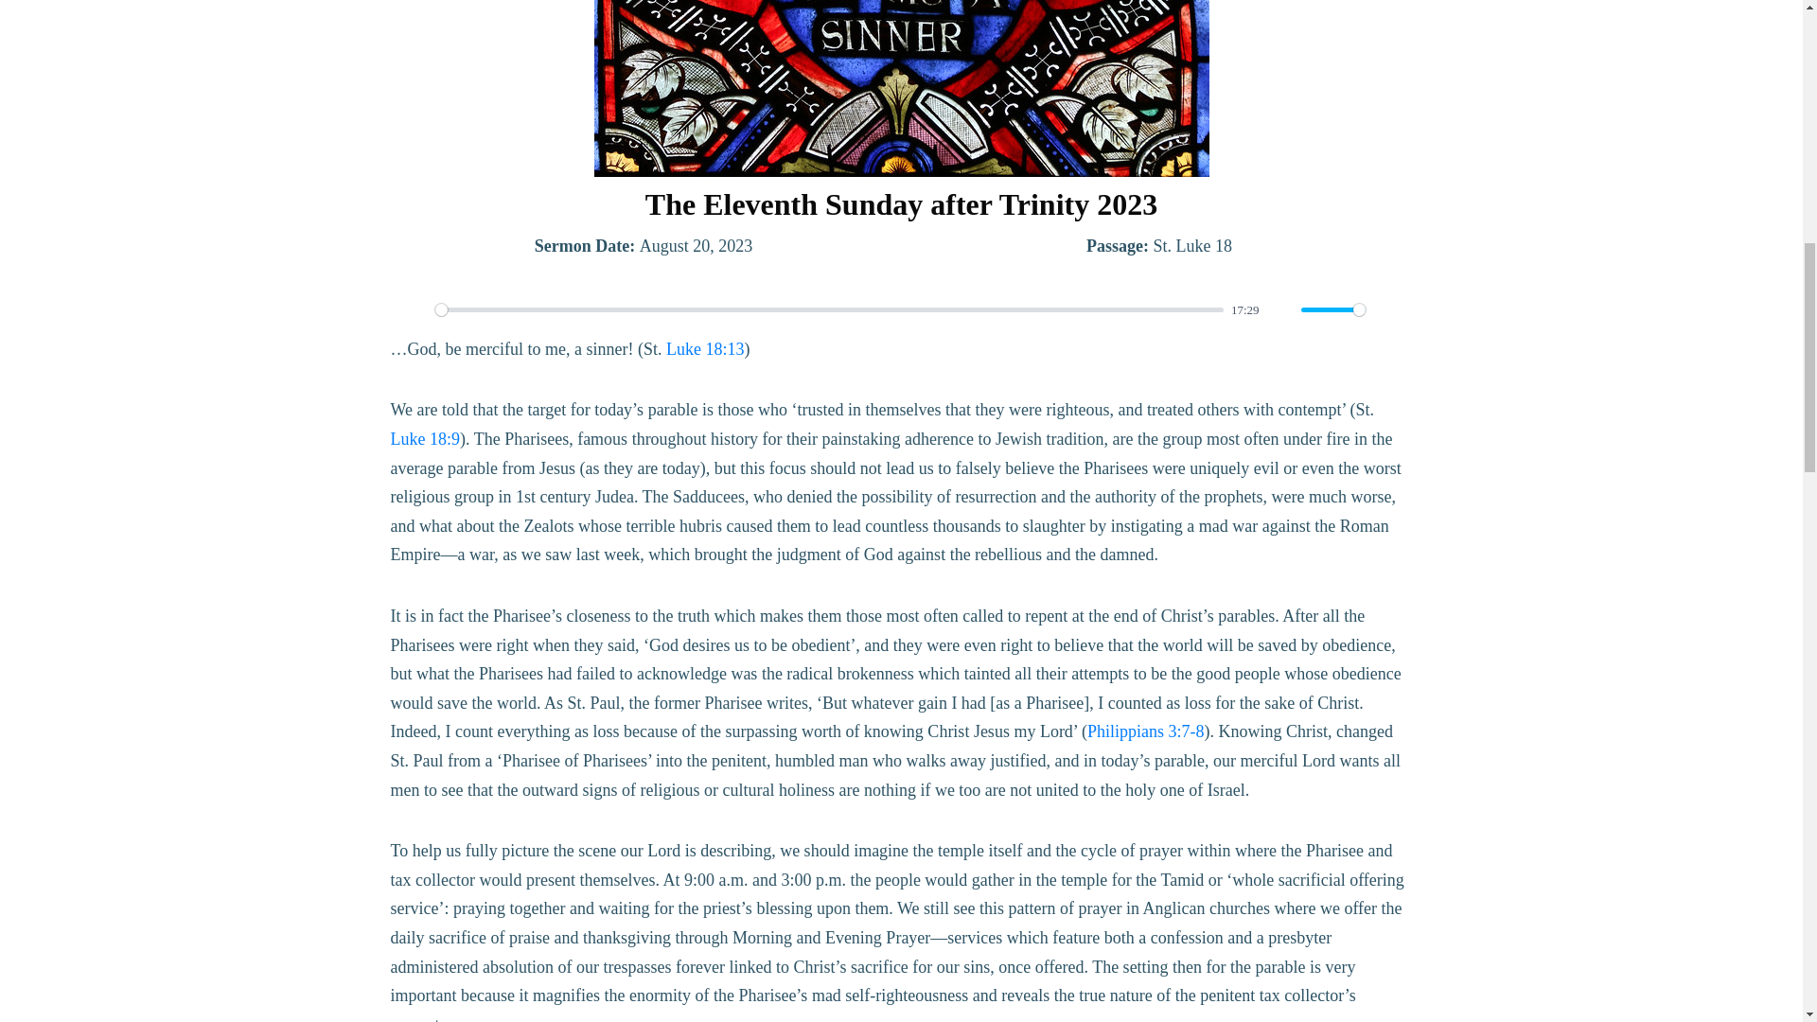  Describe the element at coordinates (424, 439) in the screenshot. I see `Luke 18:9` at that location.